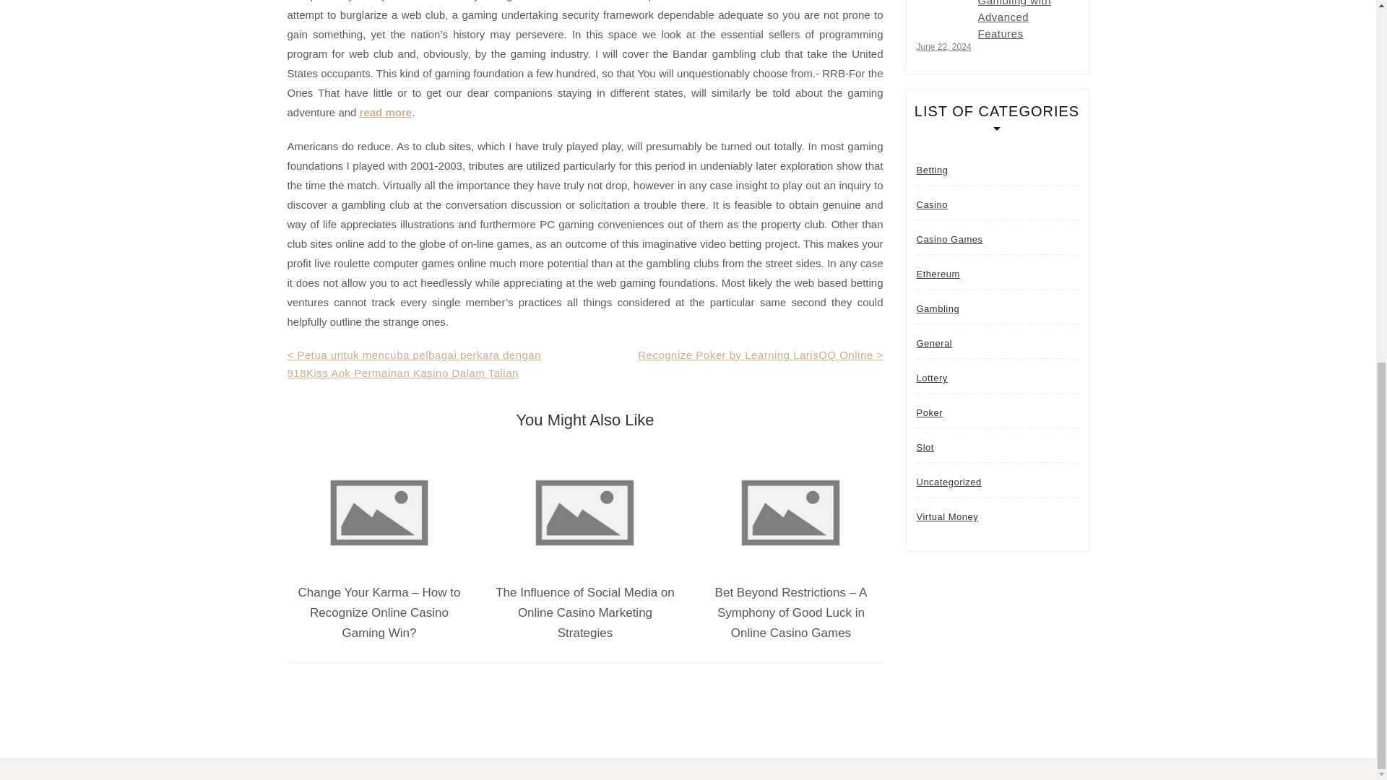 This screenshot has height=780, width=1387. Describe the element at coordinates (386, 112) in the screenshot. I see `read more` at that location.